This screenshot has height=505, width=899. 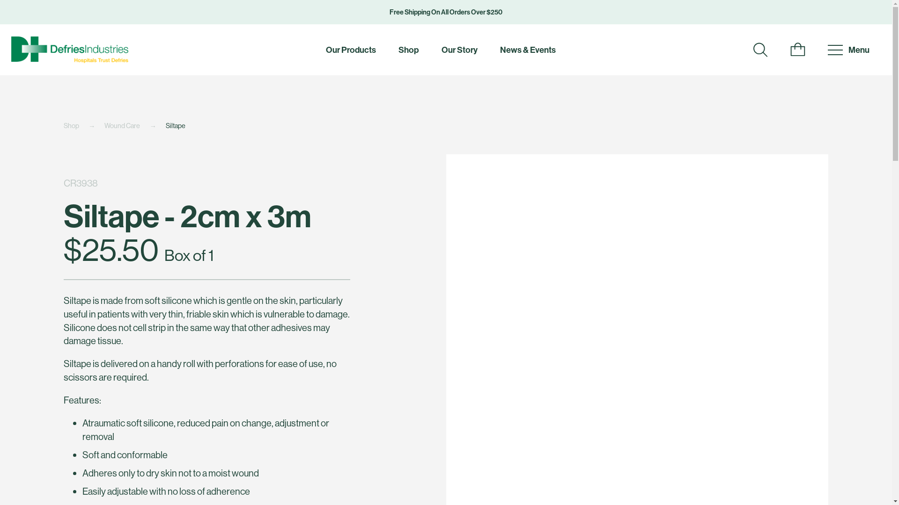 What do you see at coordinates (84, 126) in the screenshot?
I see `Shop` at bounding box center [84, 126].